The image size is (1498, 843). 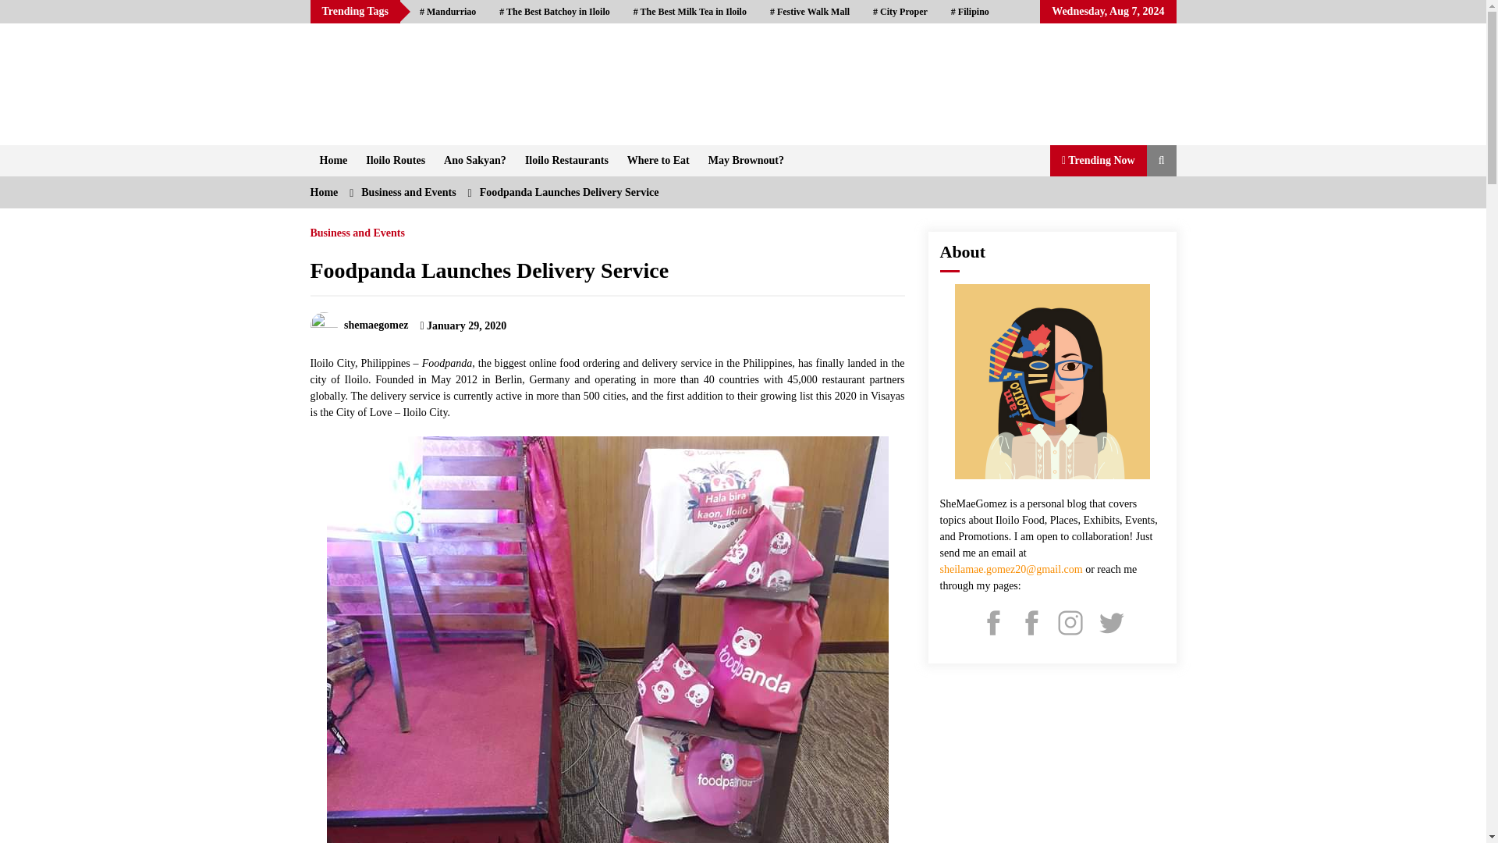 I want to click on The Best Batchoy in Iloilo, so click(x=554, y=12).